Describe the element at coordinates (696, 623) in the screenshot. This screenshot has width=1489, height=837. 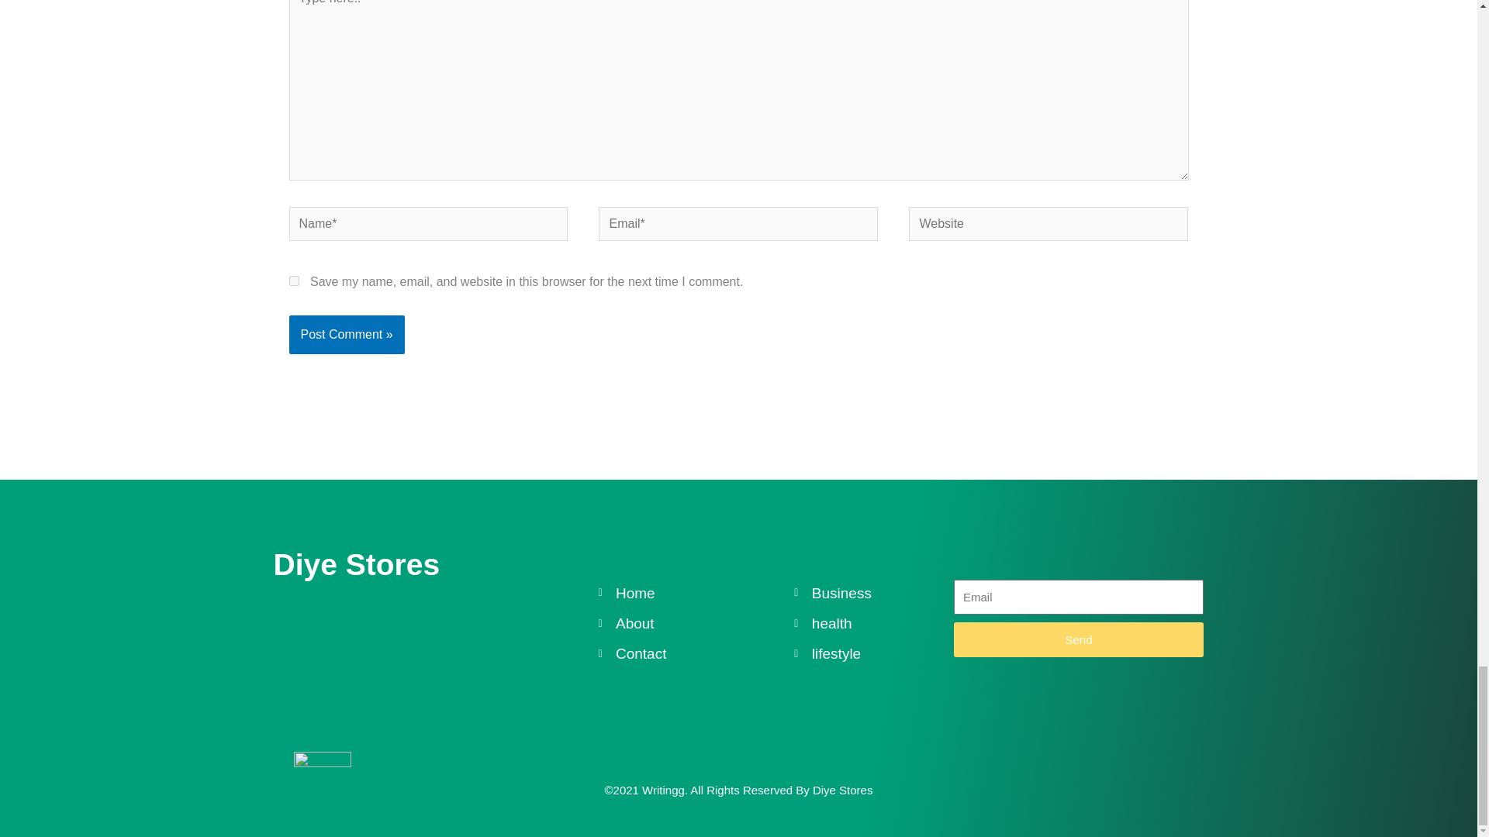
I see `About` at that location.